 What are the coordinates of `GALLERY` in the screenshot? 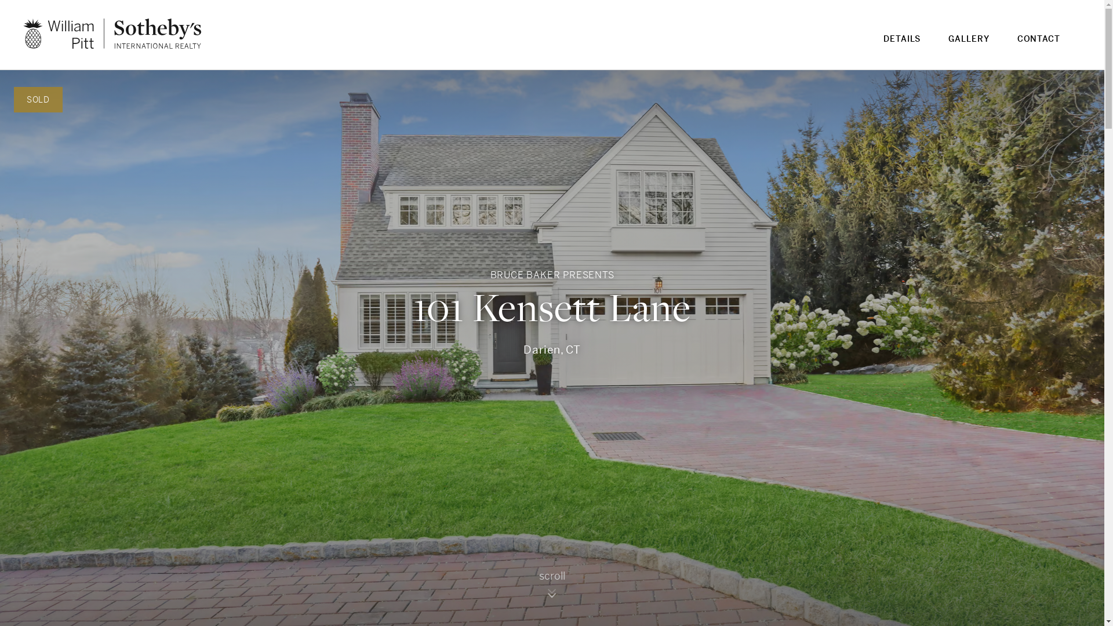 It's located at (969, 46).